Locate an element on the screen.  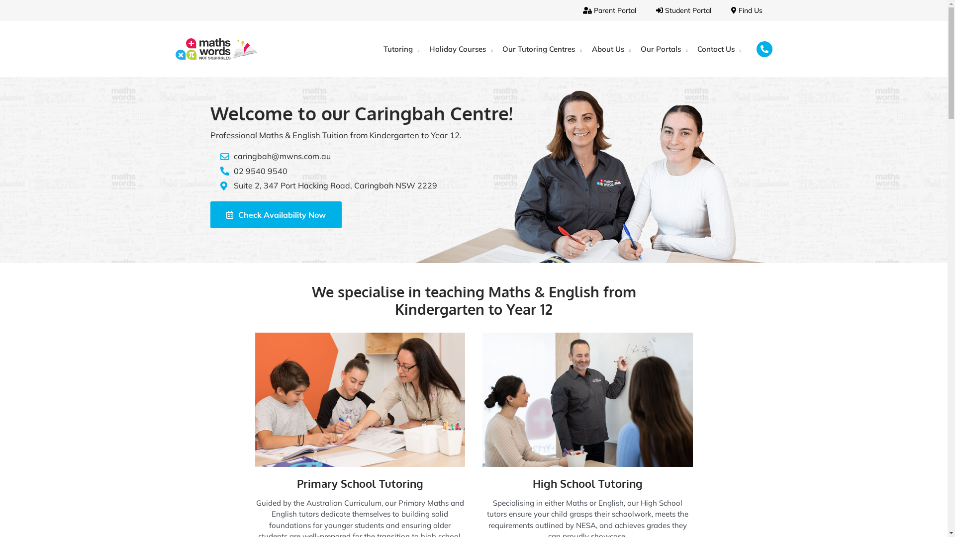
About Us is located at coordinates (611, 49).